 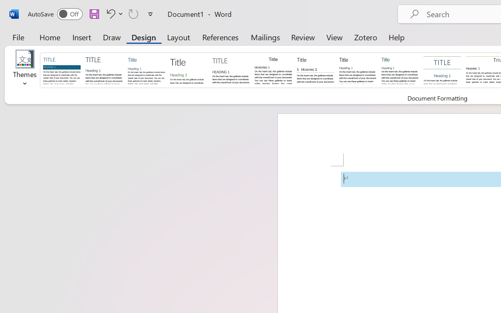 I want to click on Basic (Simple), so click(x=146, y=70).